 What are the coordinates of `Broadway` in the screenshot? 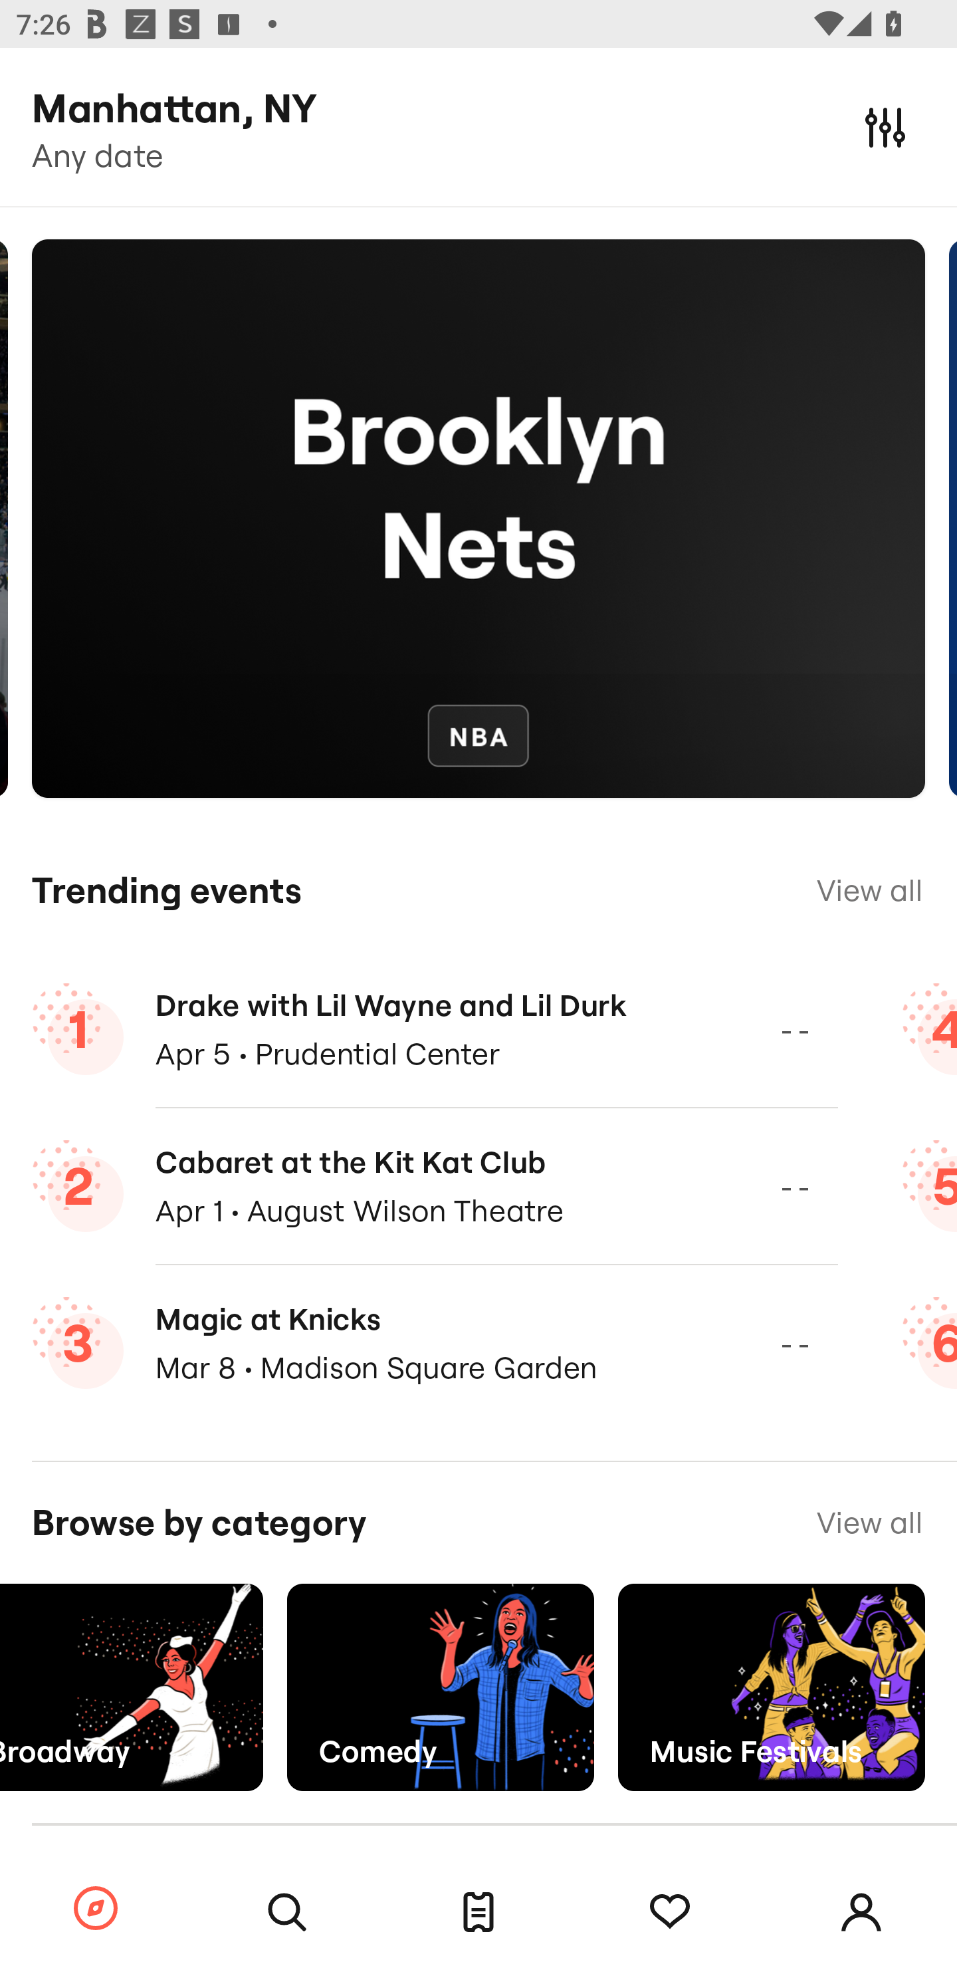 It's located at (132, 1687).